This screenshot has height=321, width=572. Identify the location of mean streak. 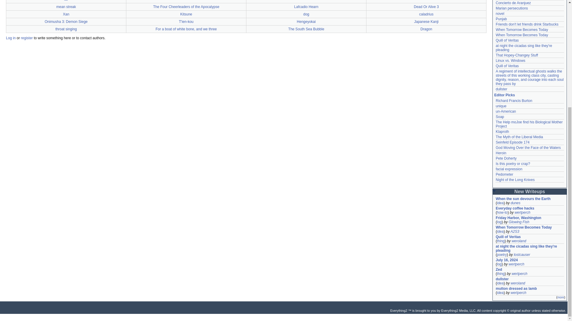
(66, 7).